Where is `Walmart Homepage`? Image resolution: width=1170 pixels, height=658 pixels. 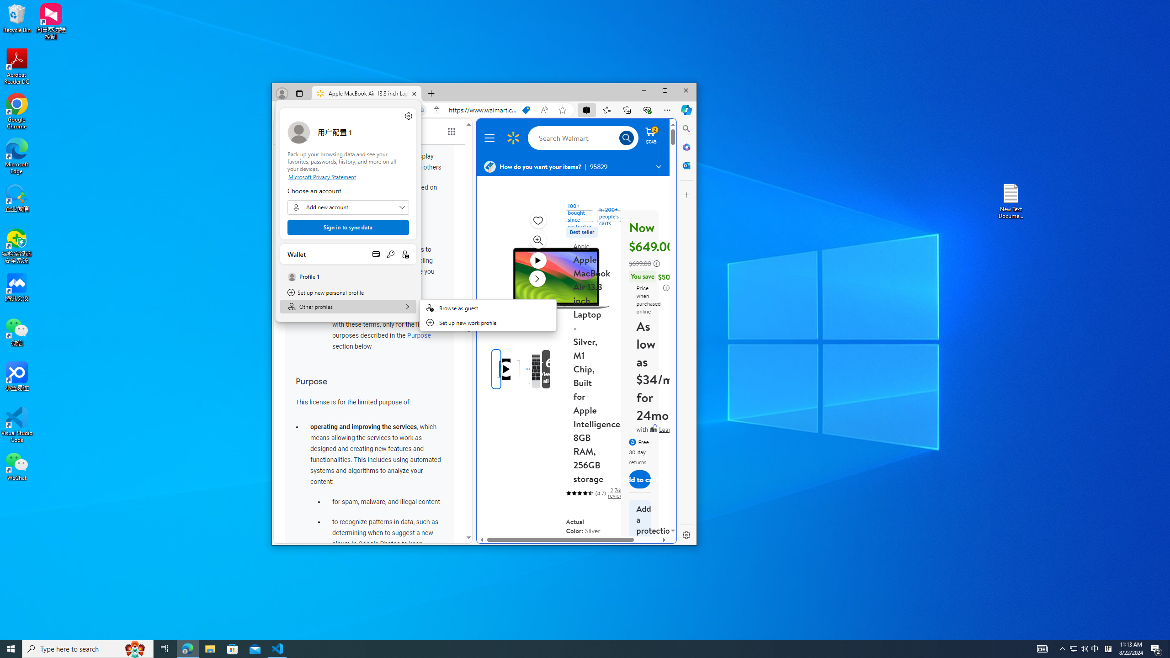
Walmart Homepage is located at coordinates (513, 138).